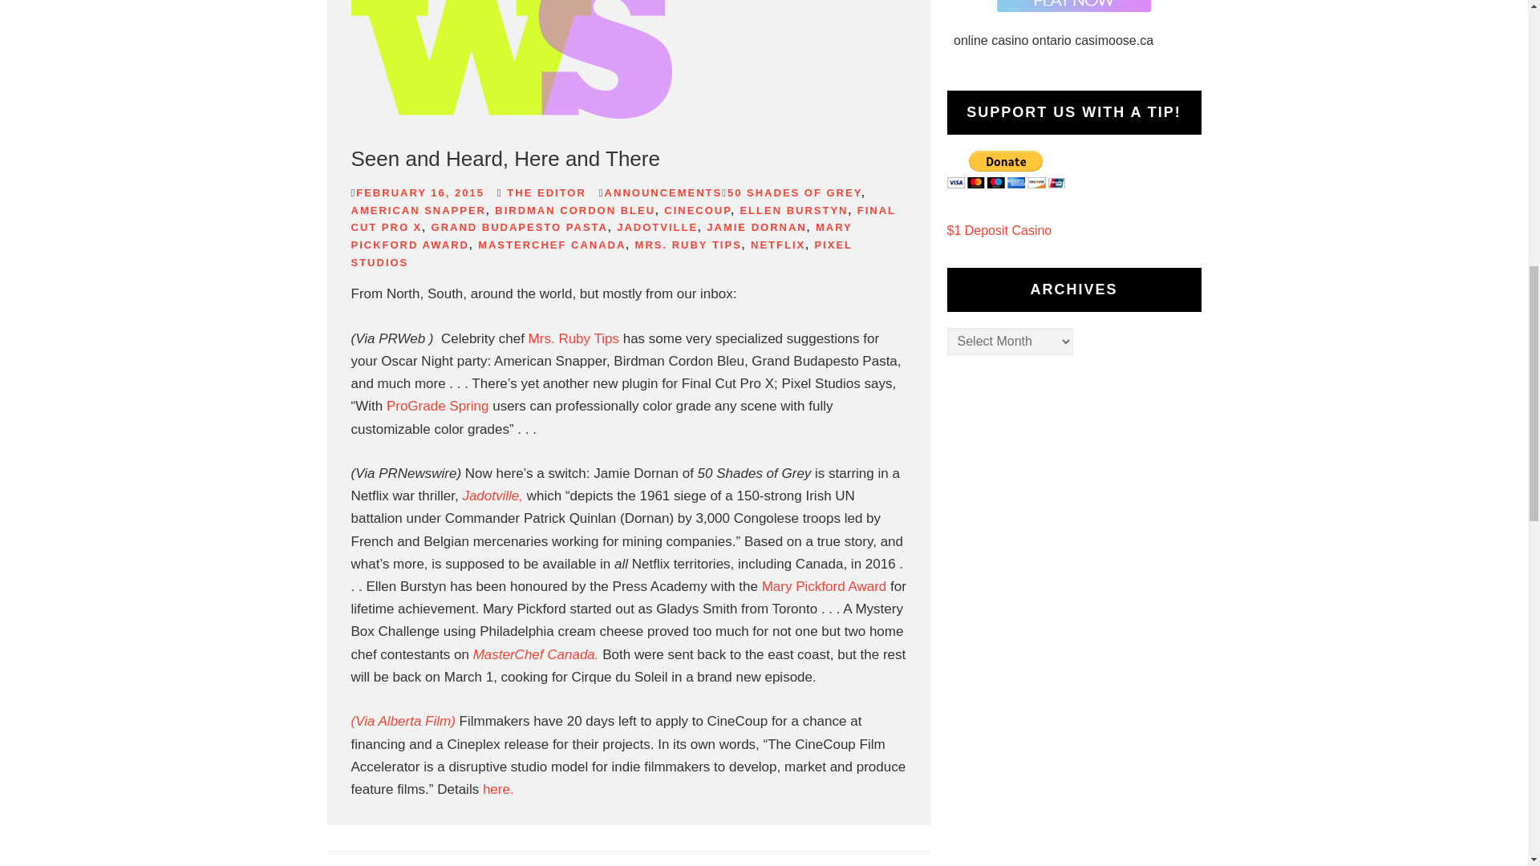  Describe the element at coordinates (657, 227) in the screenshot. I see `JADOTVILLE` at that location.